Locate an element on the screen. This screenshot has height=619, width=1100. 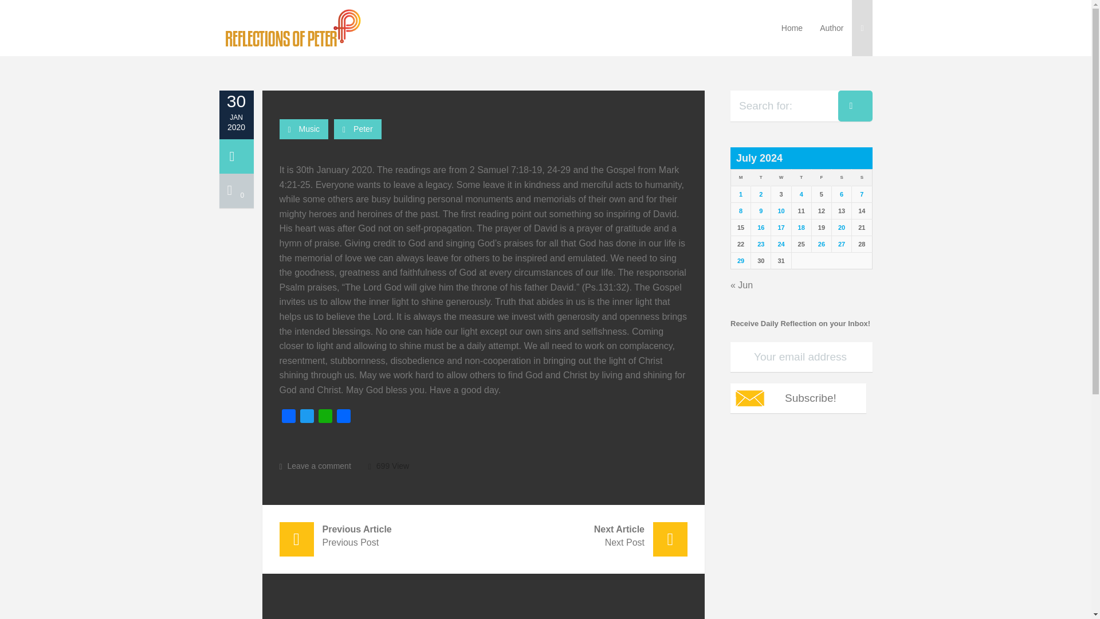
Sunday is located at coordinates (862, 178).